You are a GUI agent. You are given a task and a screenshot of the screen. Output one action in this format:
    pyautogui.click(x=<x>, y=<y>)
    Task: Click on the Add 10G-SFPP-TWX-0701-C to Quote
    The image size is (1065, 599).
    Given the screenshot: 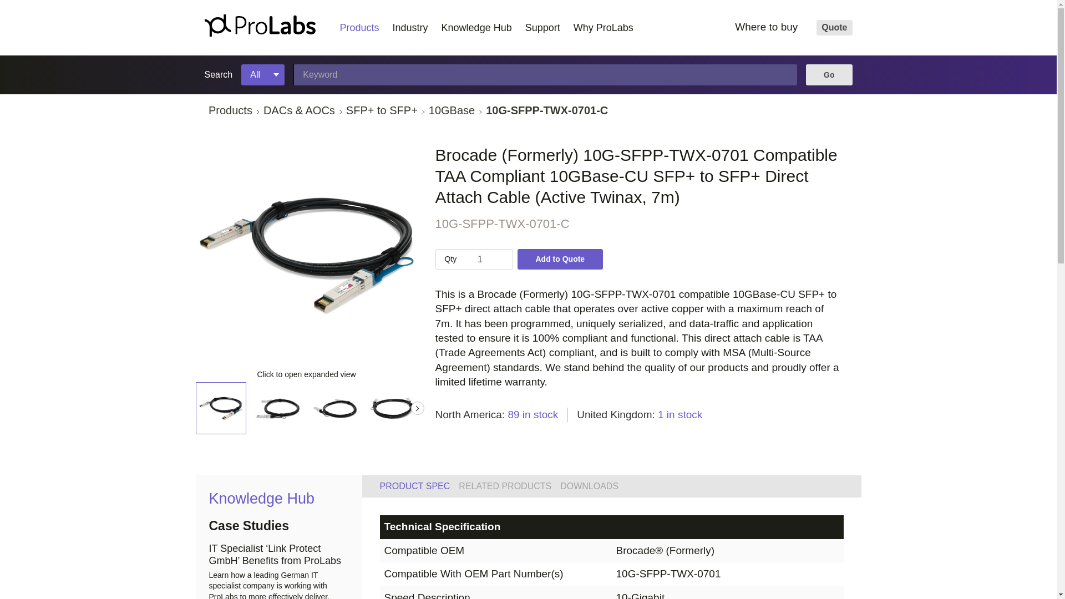 What is the action you would take?
    pyautogui.click(x=559, y=258)
    